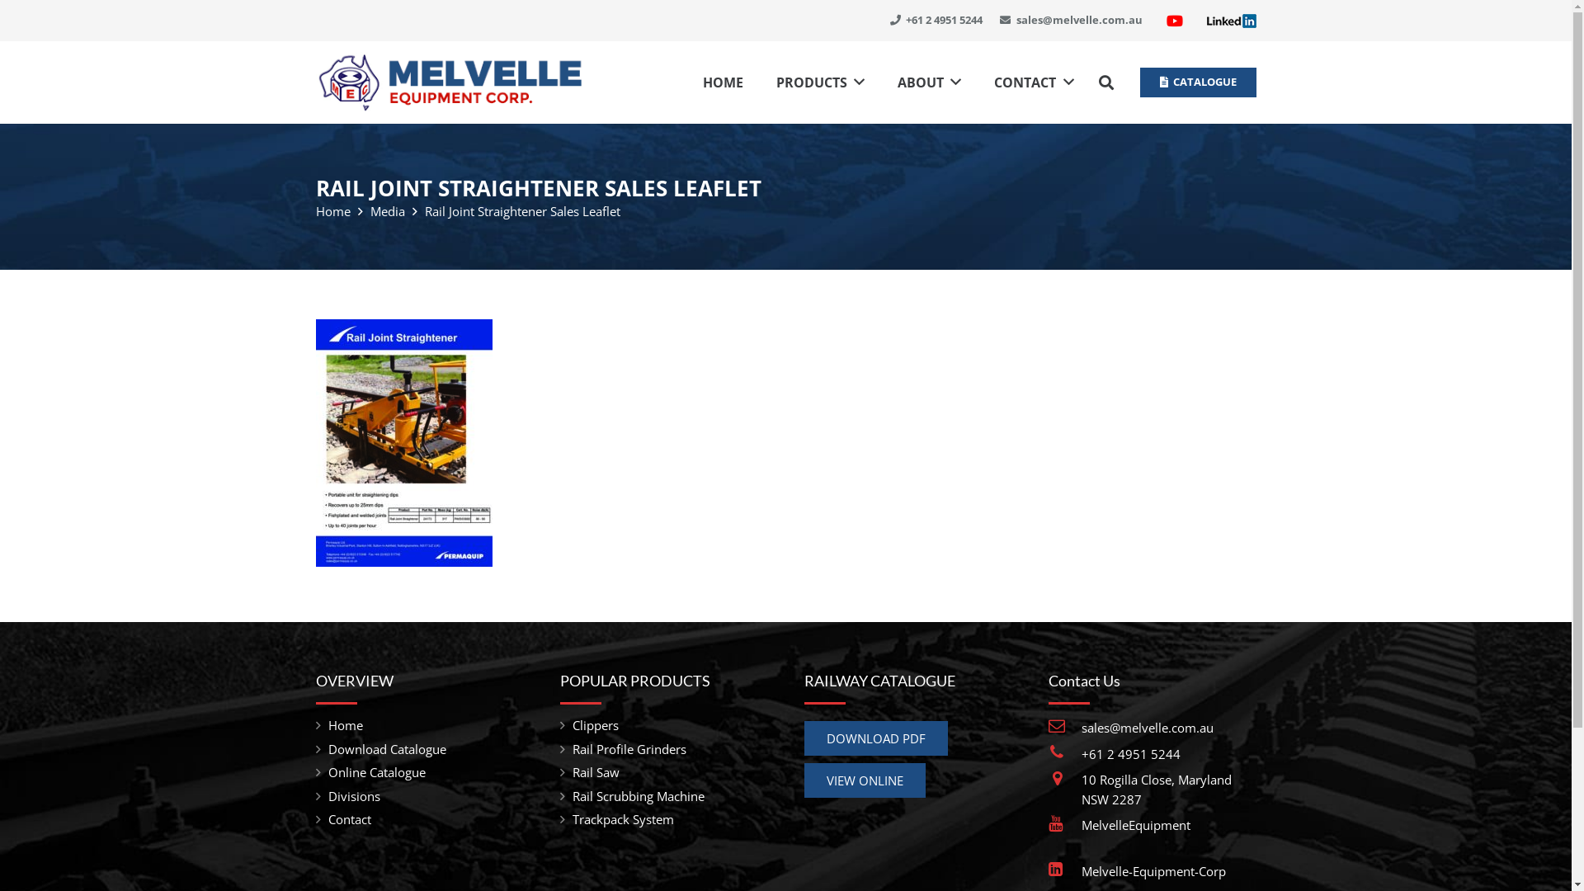  I want to click on VIEW ONLINE, so click(865, 780).